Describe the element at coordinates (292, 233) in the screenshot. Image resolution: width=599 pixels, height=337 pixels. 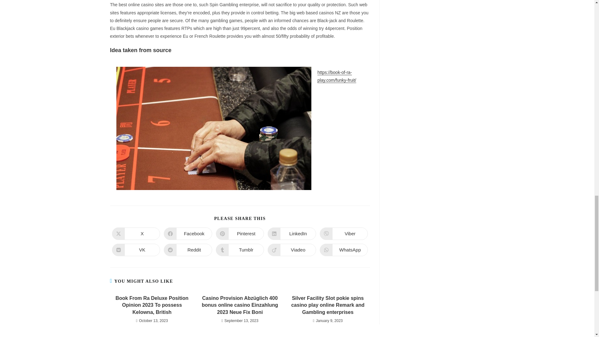
I see `LinkedIn` at that location.